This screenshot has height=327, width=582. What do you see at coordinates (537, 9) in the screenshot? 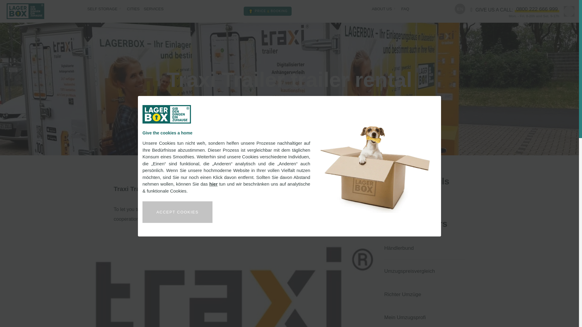
I see `0800 222 666 999` at bounding box center [537, 9].